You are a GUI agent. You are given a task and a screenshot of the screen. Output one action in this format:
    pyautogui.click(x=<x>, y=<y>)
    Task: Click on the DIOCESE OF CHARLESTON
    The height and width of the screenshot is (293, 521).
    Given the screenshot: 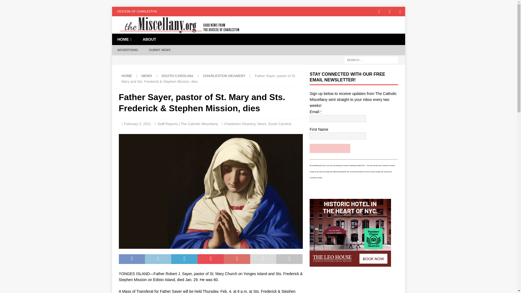 What is the action you would take?
    pyautogui.click(x=137, y=11)
    